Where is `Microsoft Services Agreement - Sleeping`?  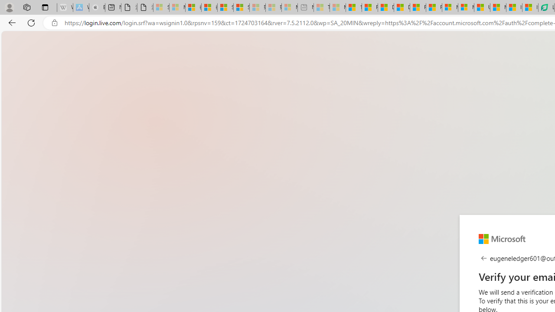 Microsoft Services Agreement - Sleeping is located at coordinates (177, 8).